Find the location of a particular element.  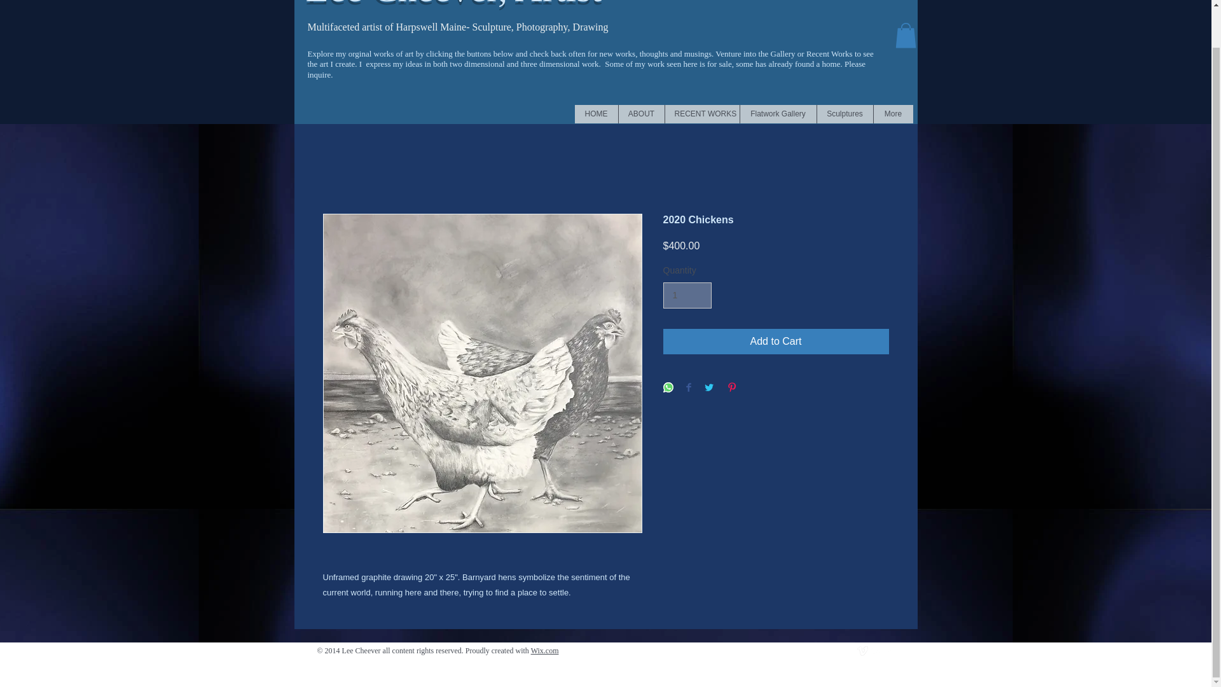

Sculptures is located at coordinates (845, 114).